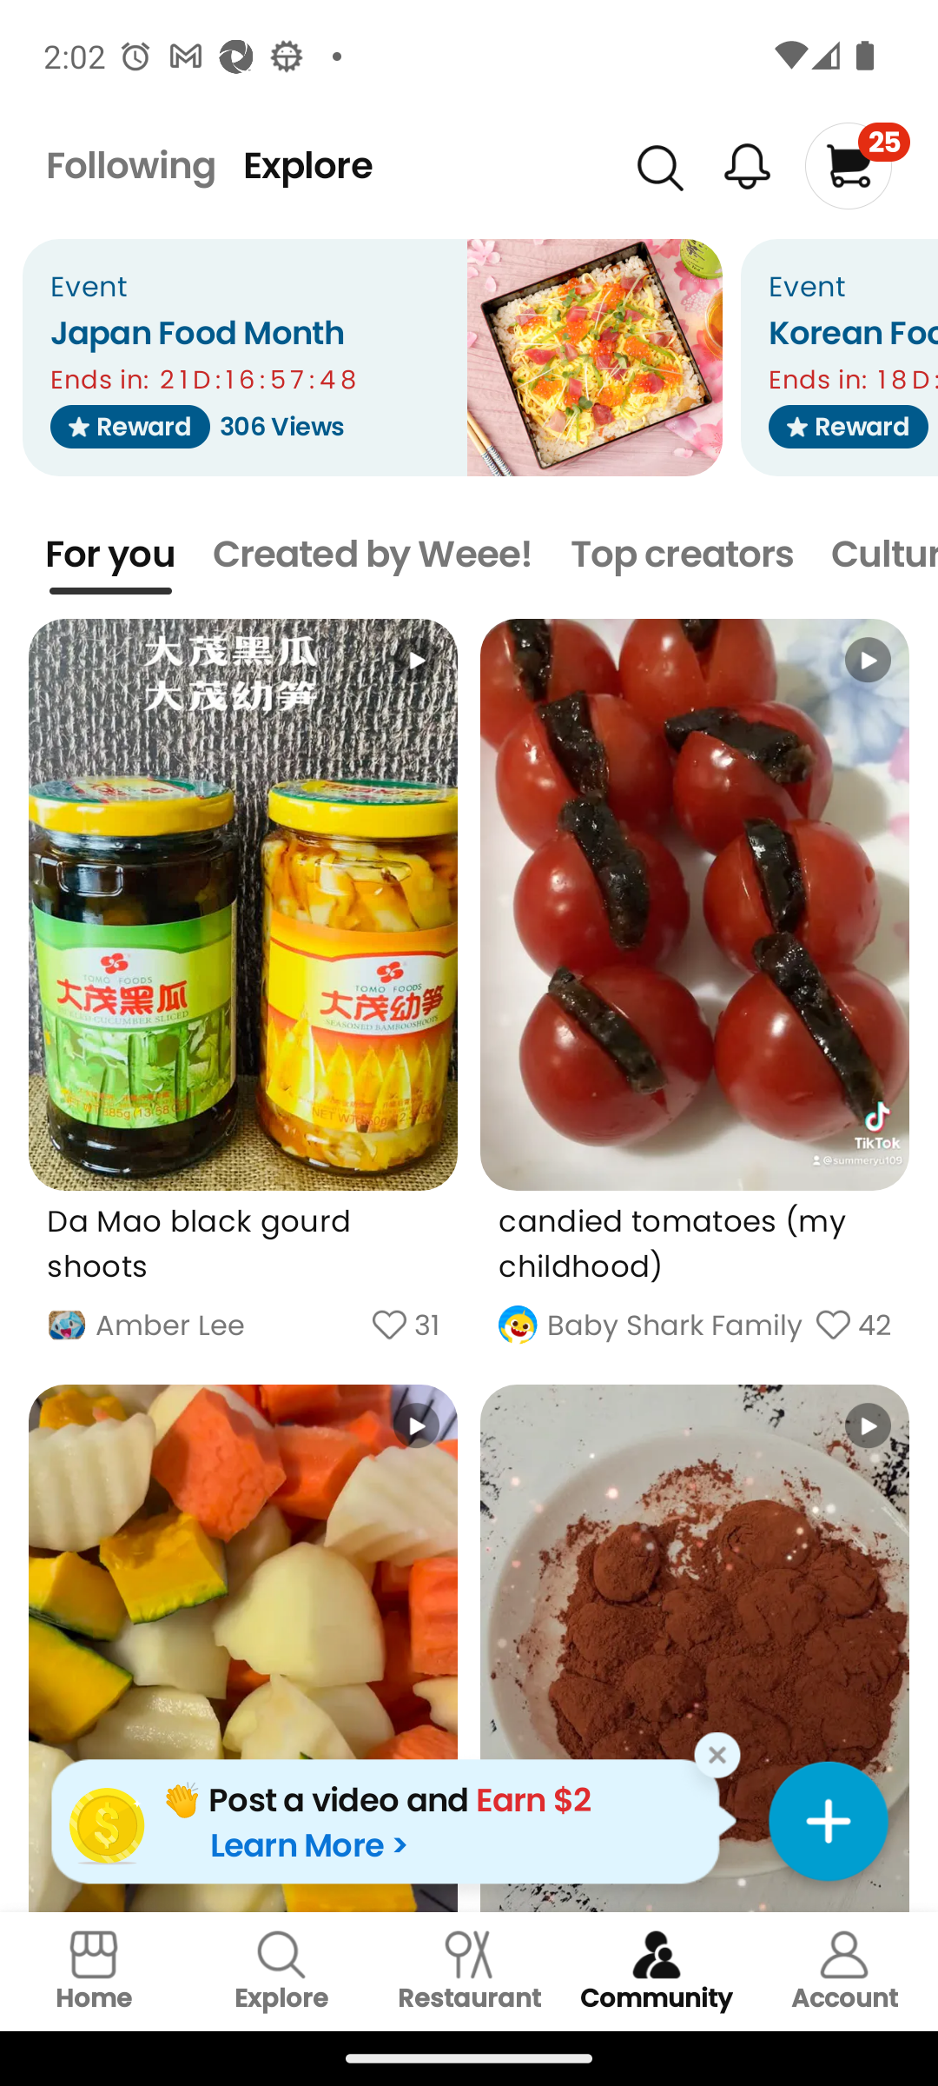 This screenshot has width=938, height=2086. What do you see at coordinates (657, 1971) in the screenshot?
I see `Community` at bounding box center [657, 1971].